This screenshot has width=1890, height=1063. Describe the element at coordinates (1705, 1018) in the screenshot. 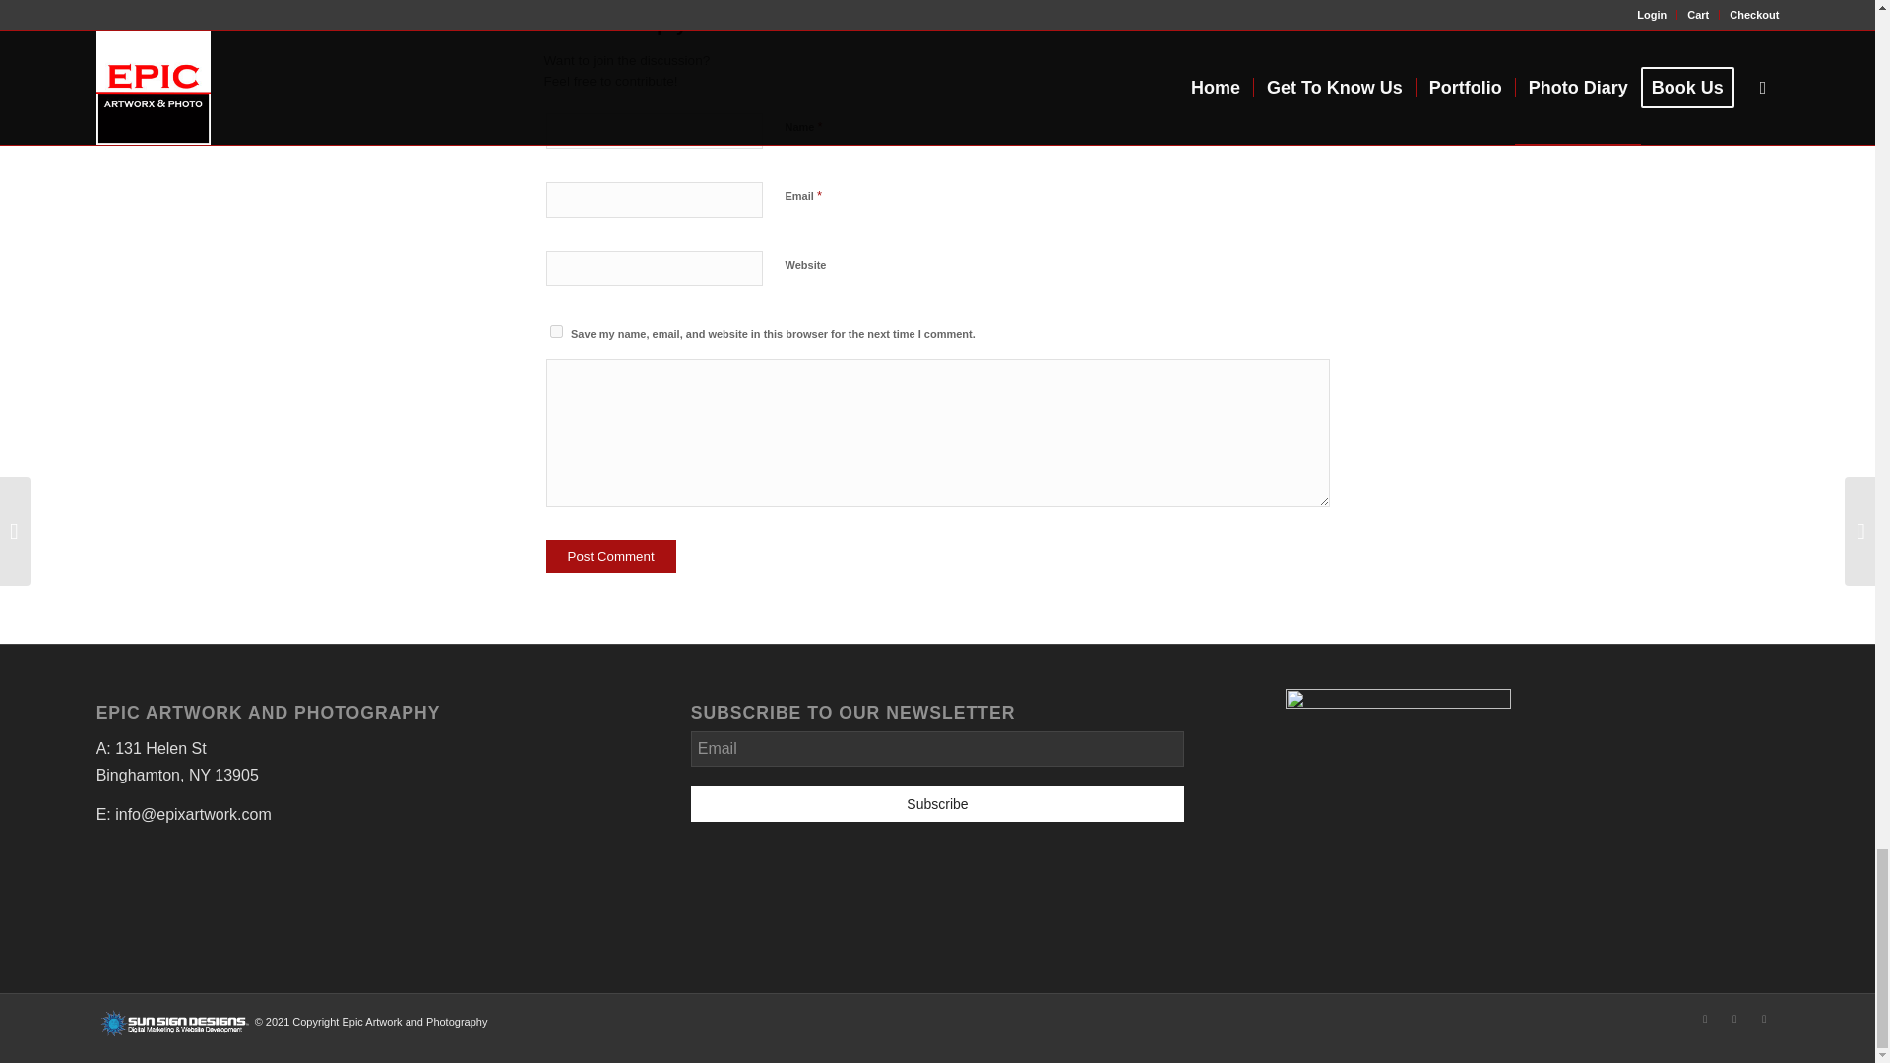

I see `Facebook` at that location.